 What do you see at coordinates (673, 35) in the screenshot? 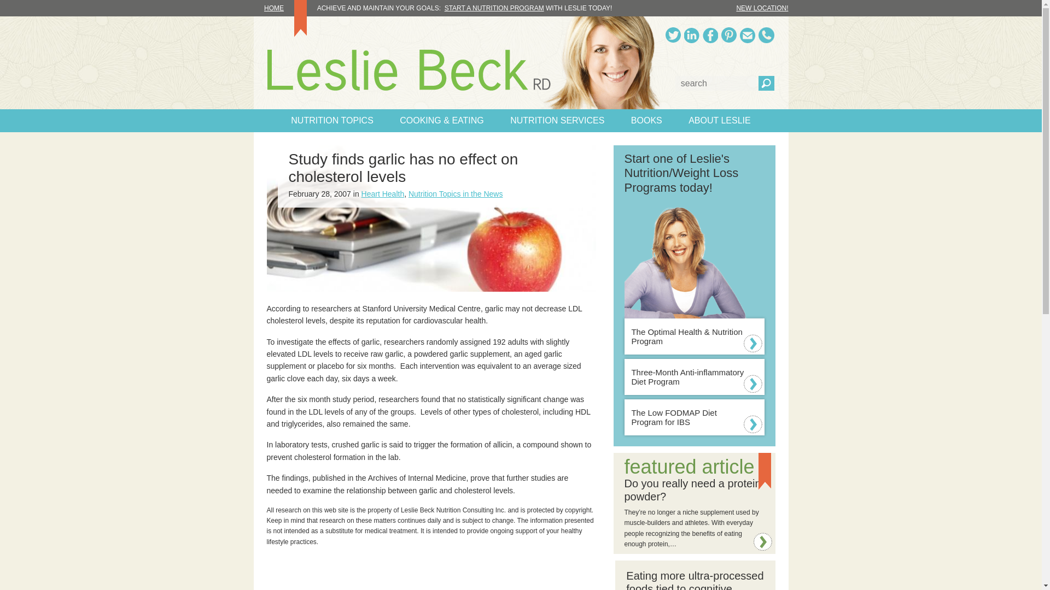
I see `Twitter` at bounding box center [673, 35].